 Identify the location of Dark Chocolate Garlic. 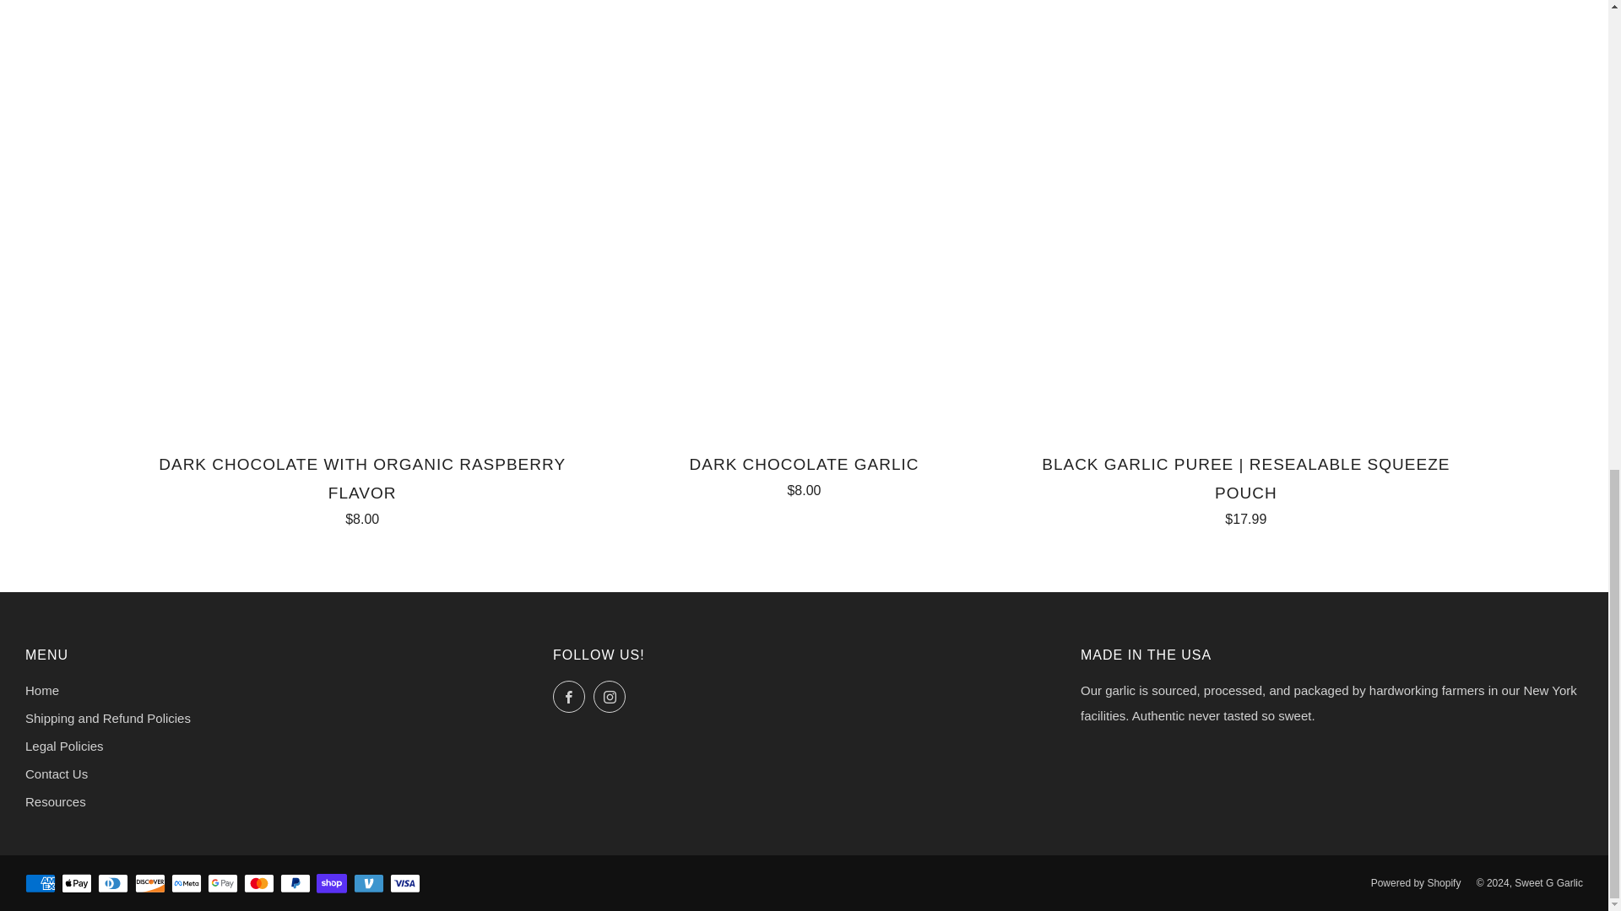
(804, 473).